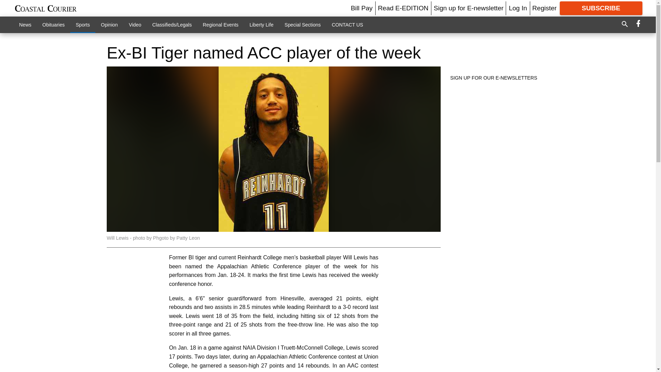 This screenshot has width=661, height=372. I want to click on Log In, so click(518, 8).